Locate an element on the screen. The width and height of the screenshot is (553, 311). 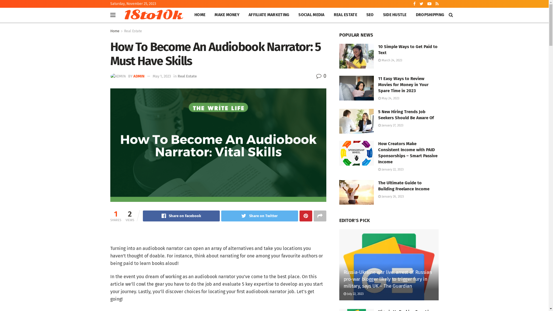
Real Estate is located at coordinates (187, 76).